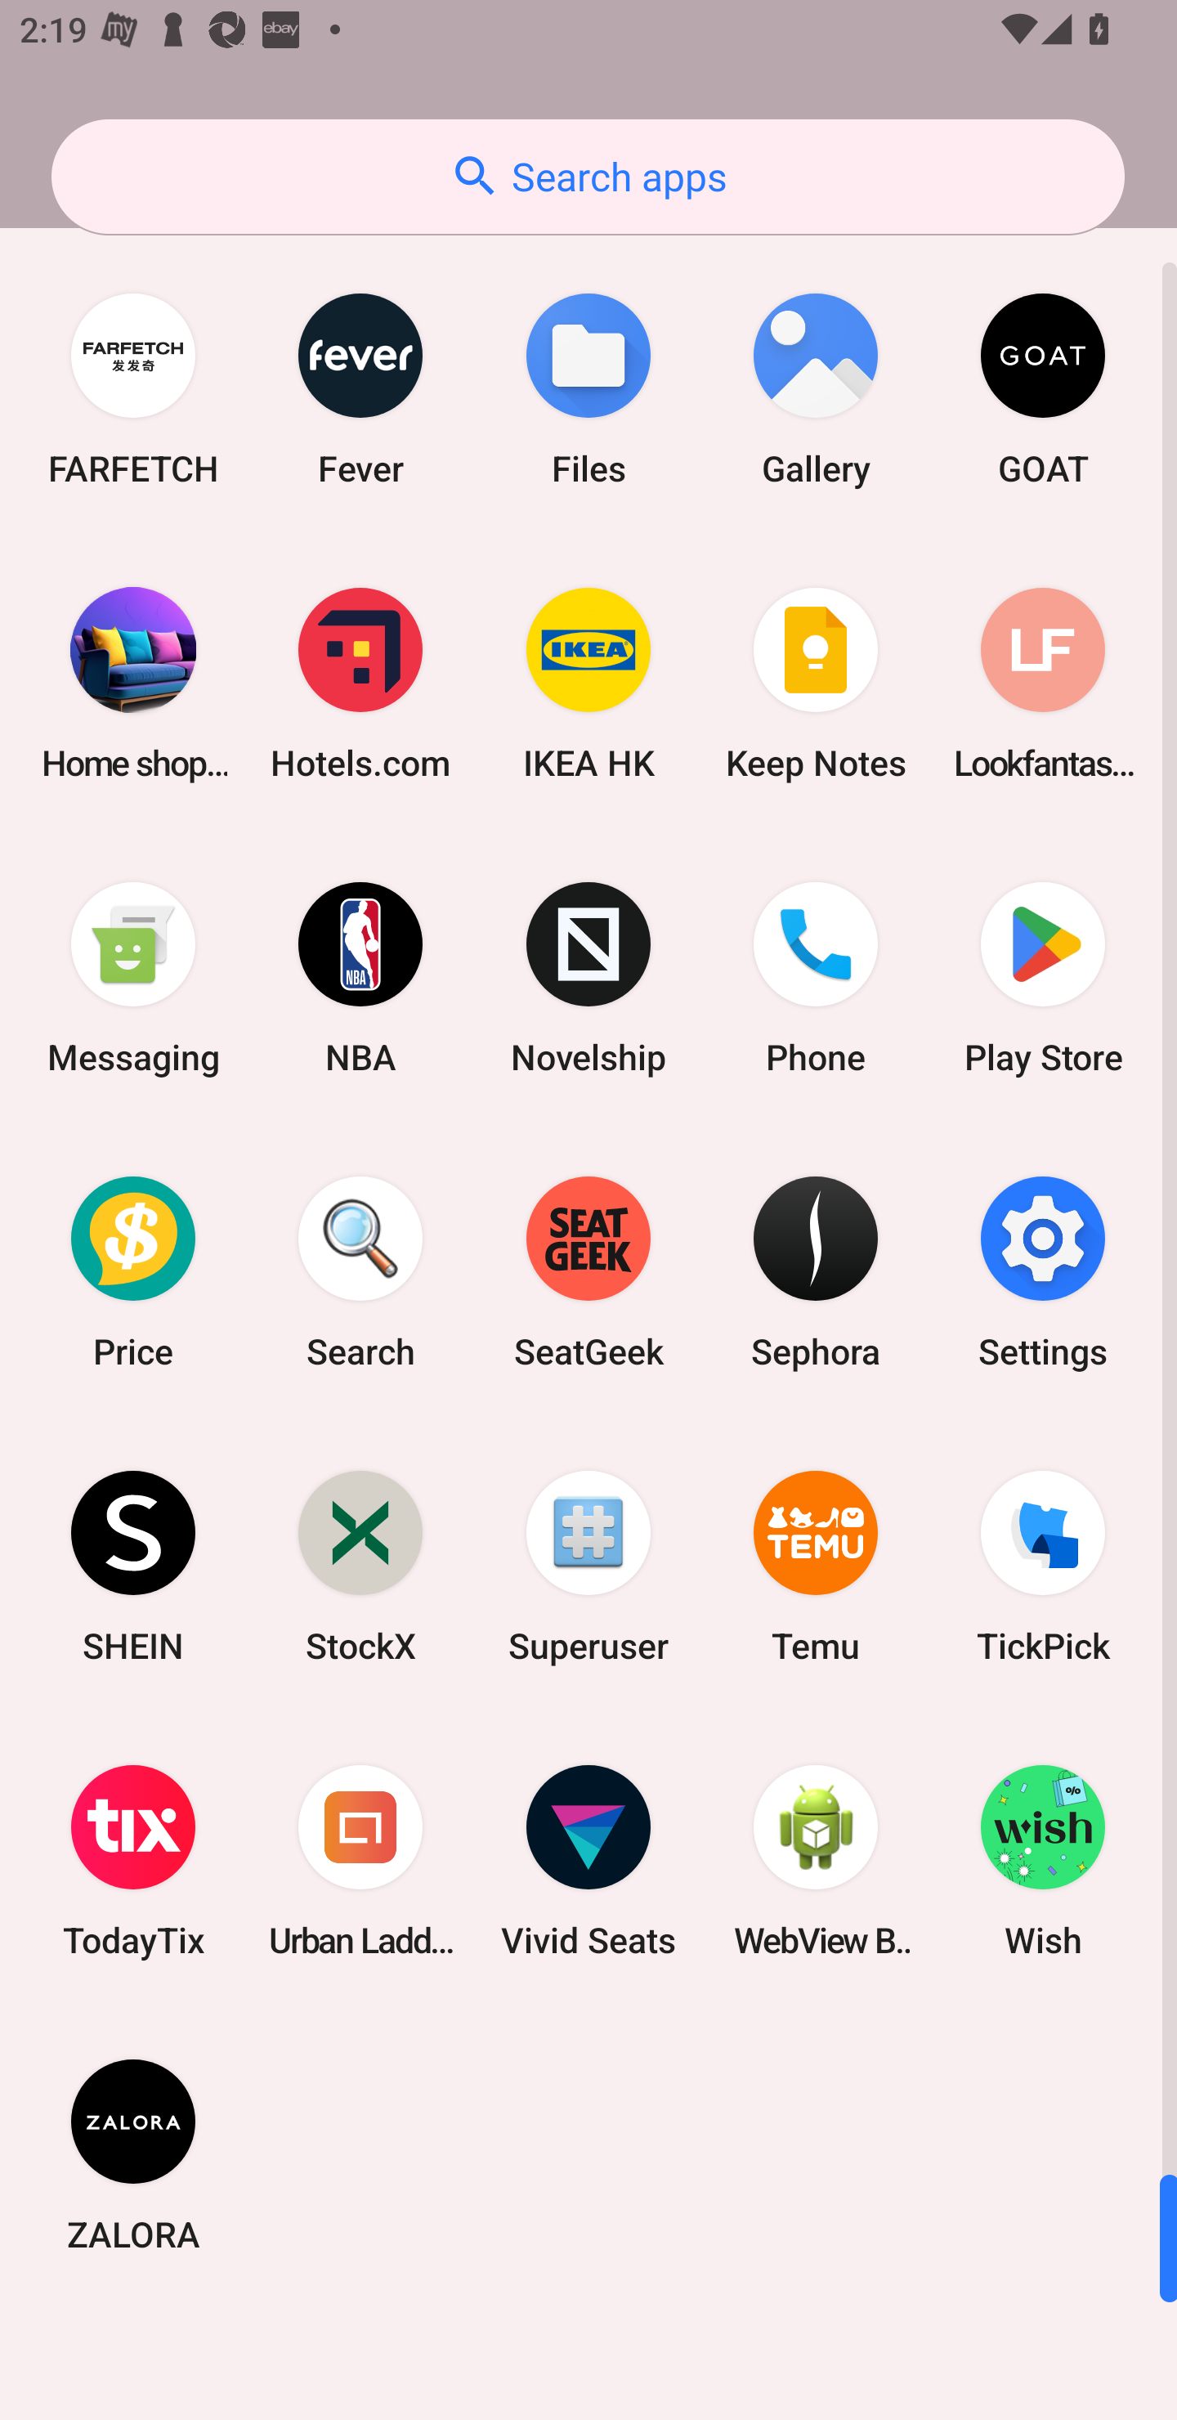  Describe the element at coordinates (1043, 978) in the screenshot. I see `Play Store` at that location.